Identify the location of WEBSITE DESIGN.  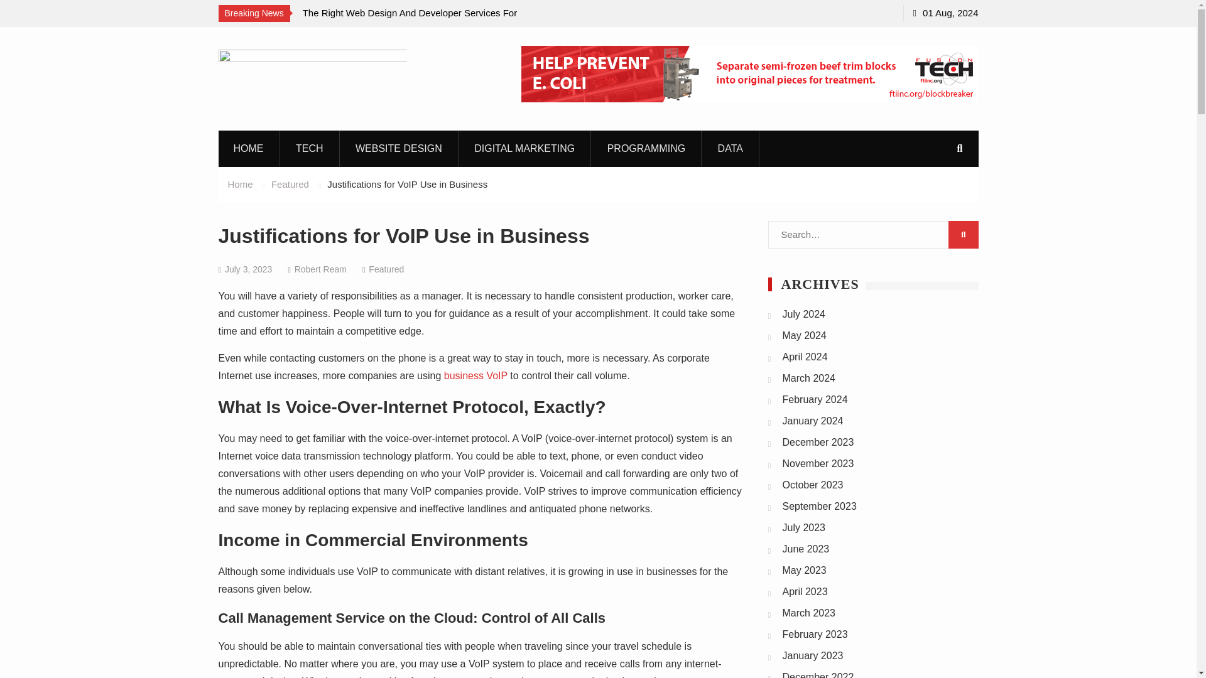
(399, 148).